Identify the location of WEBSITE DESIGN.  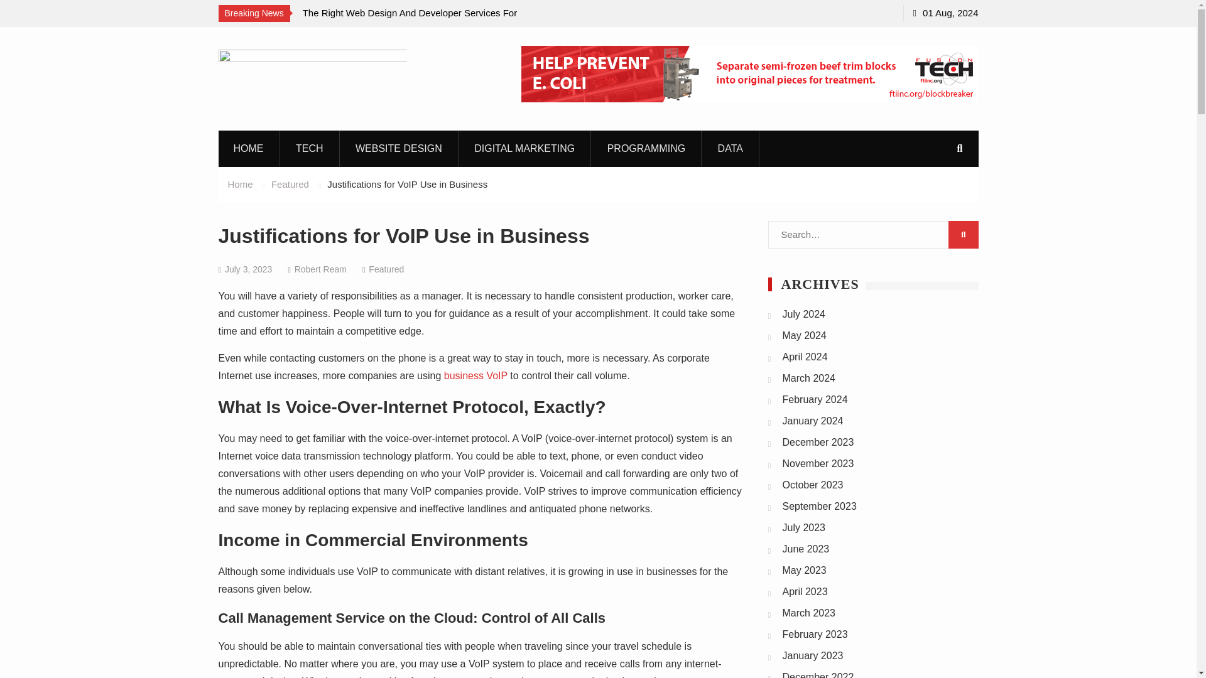
(399, 148).